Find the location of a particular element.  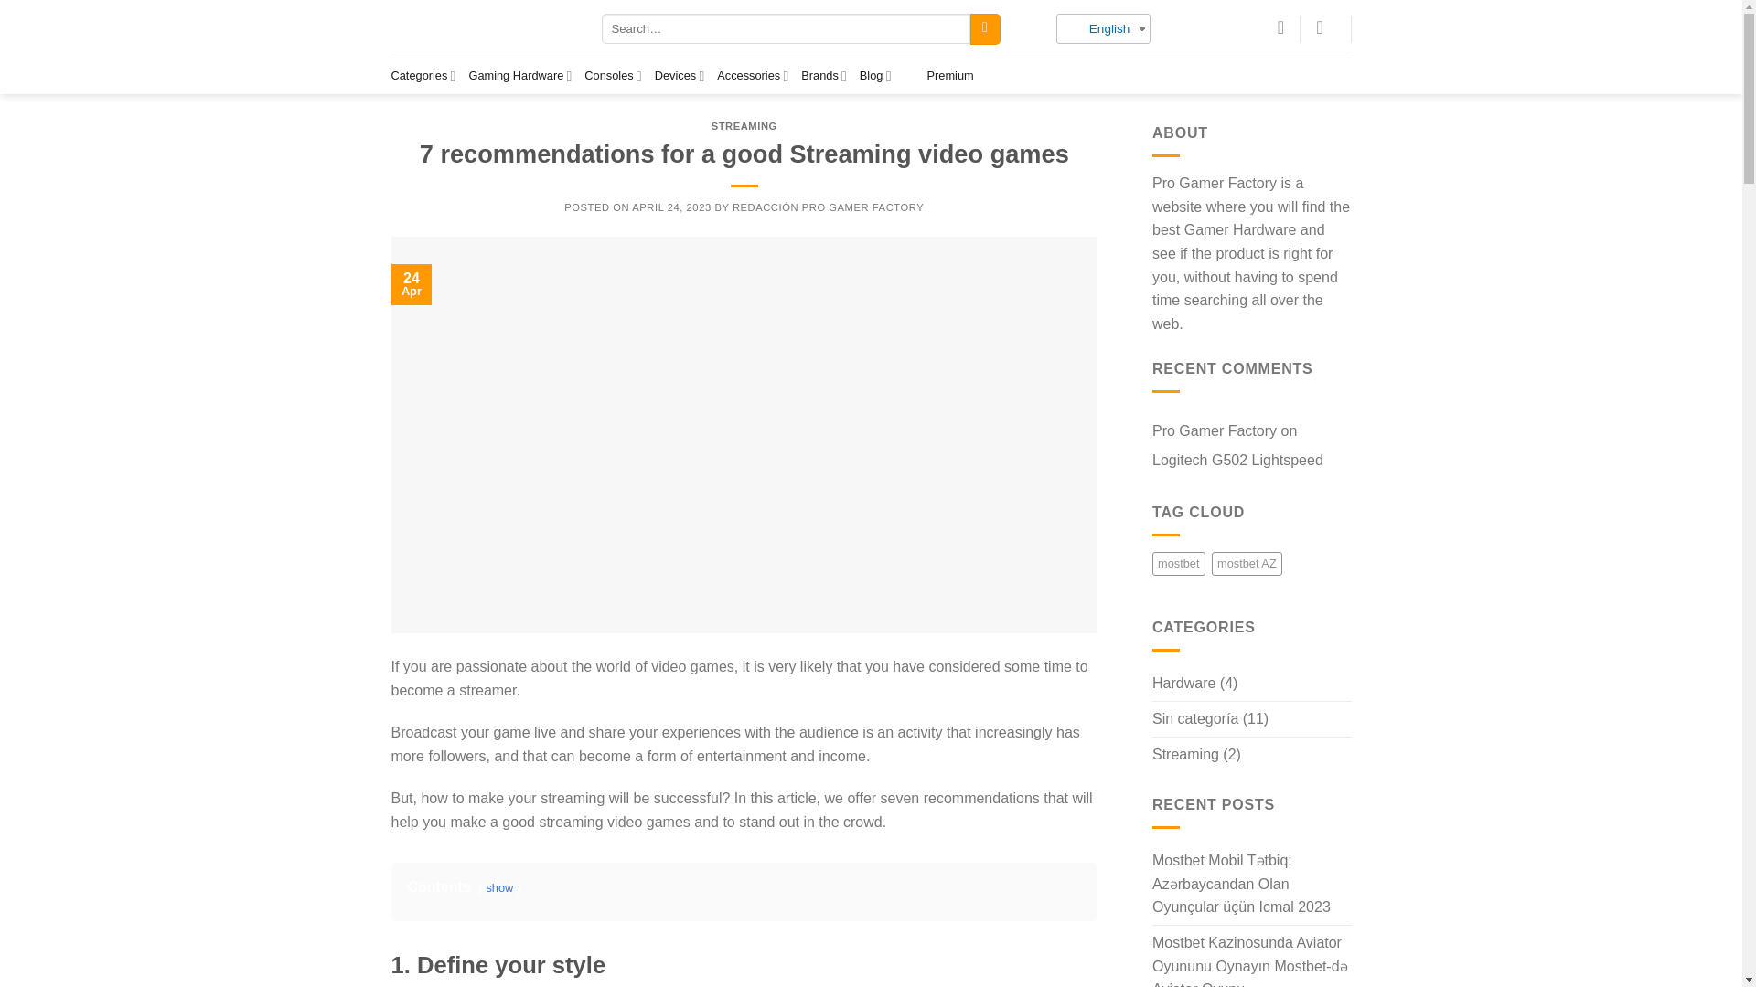

Categories is located at coordinates (424, 75).